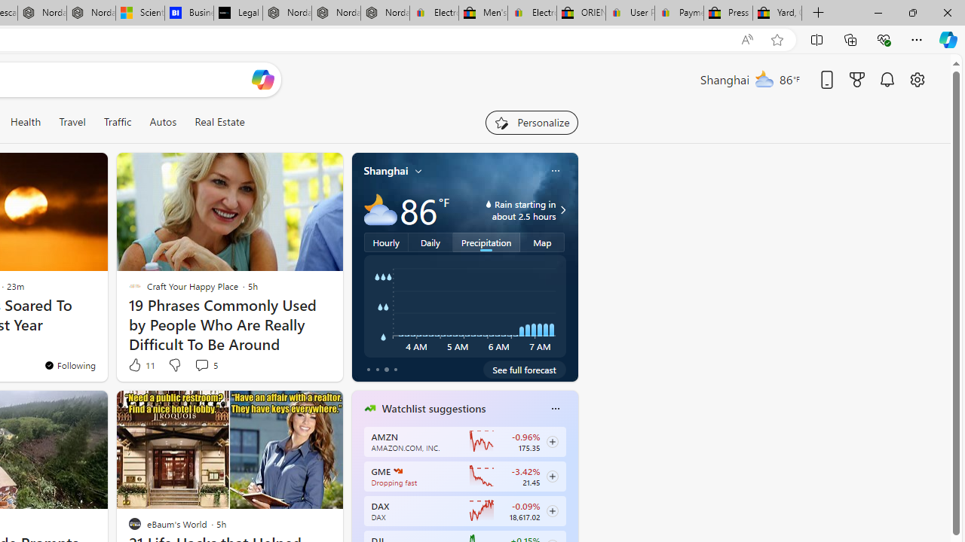  I want to click on Yard, Garden & Outdoor Living, so click(777, 14).